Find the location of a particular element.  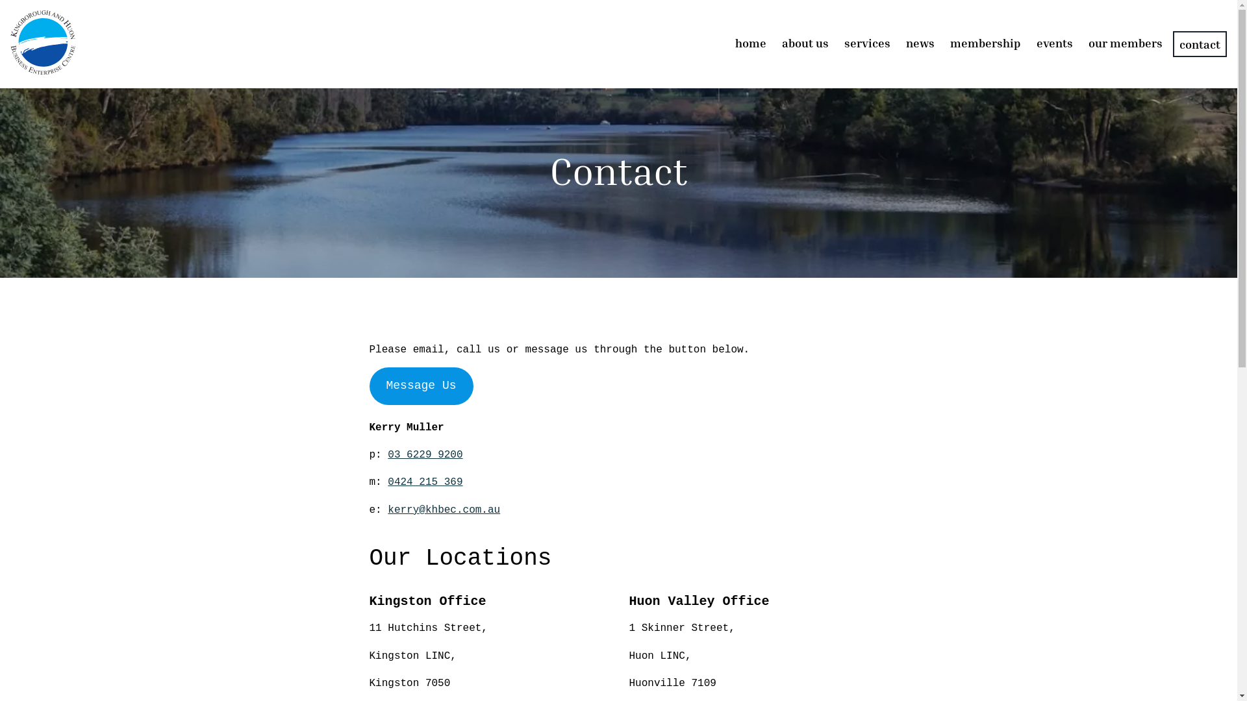

services is located at coordinates (868, 43).